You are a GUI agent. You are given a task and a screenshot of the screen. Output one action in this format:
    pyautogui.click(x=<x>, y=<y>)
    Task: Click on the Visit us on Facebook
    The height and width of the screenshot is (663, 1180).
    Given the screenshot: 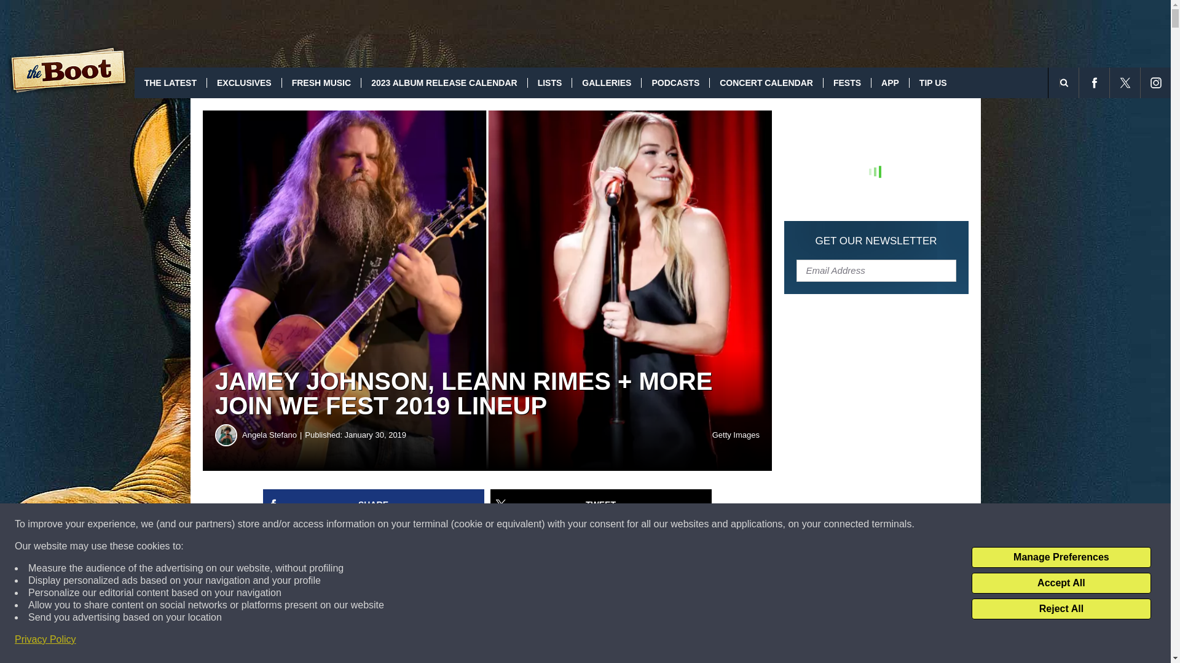 What is the action you would take?
    pyautogui.click(x=1094, y=82)
    